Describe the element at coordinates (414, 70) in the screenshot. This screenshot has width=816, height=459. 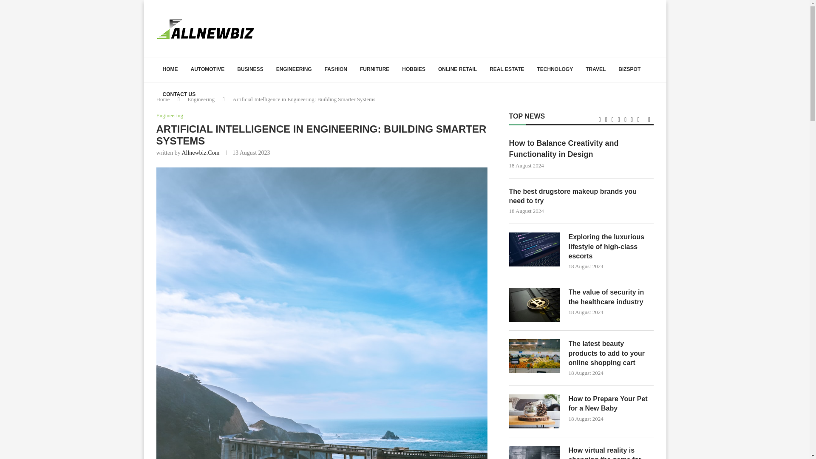
I see `HOBBIES` at that location.